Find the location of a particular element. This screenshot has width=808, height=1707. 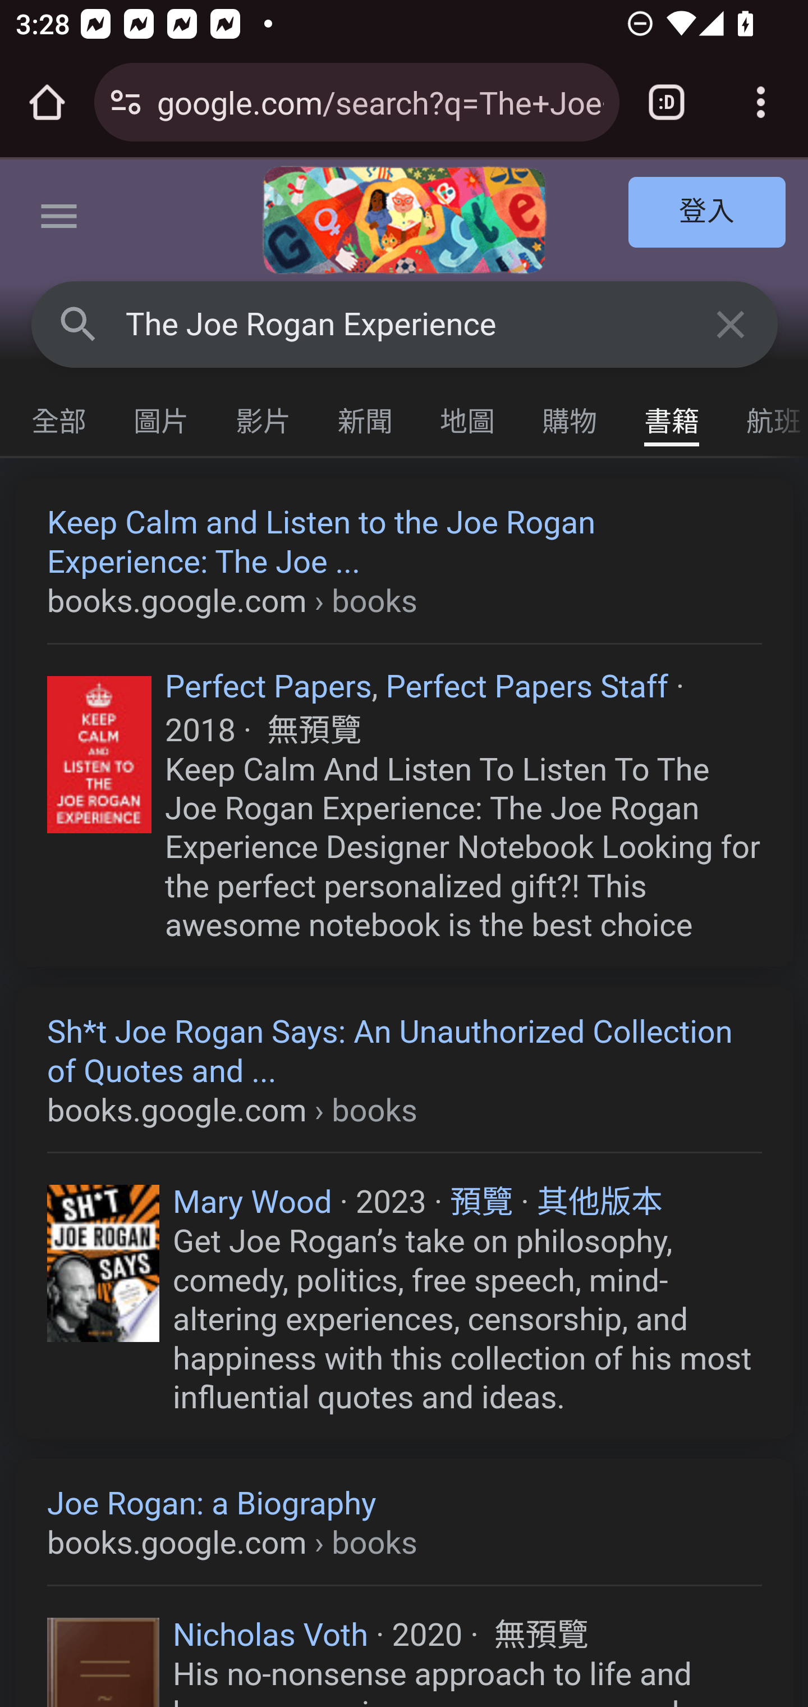

Switch or close tabs is located at coordinates (667, 102).